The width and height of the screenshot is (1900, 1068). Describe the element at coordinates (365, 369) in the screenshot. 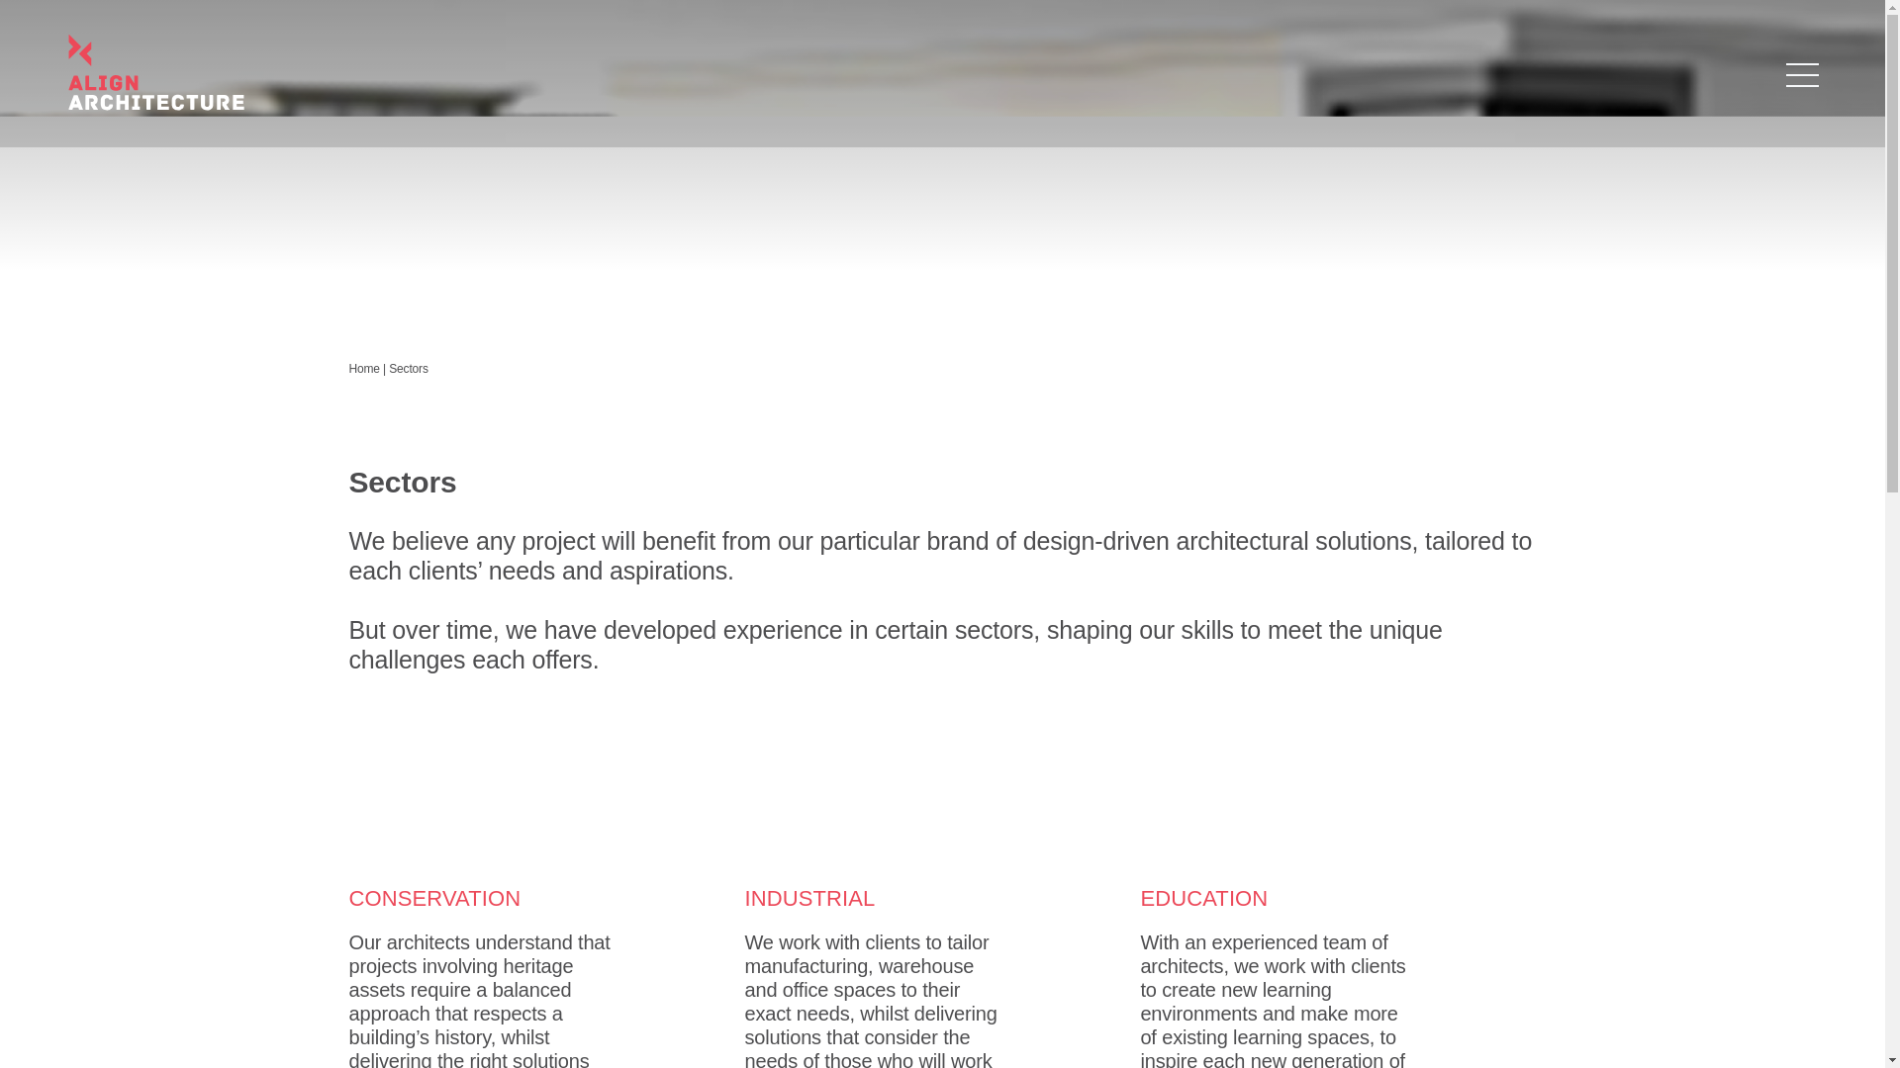

I see `Home` at that location.